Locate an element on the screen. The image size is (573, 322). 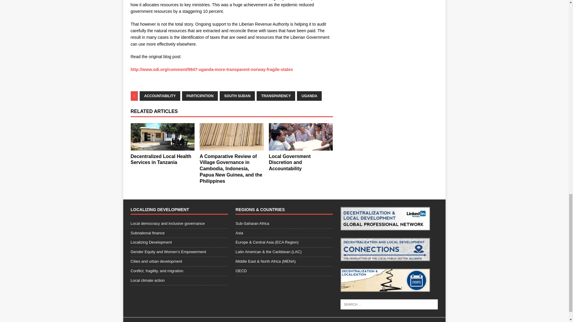
Decentralized Local Health Services in Tanzania is located at coordinates (161, 160).